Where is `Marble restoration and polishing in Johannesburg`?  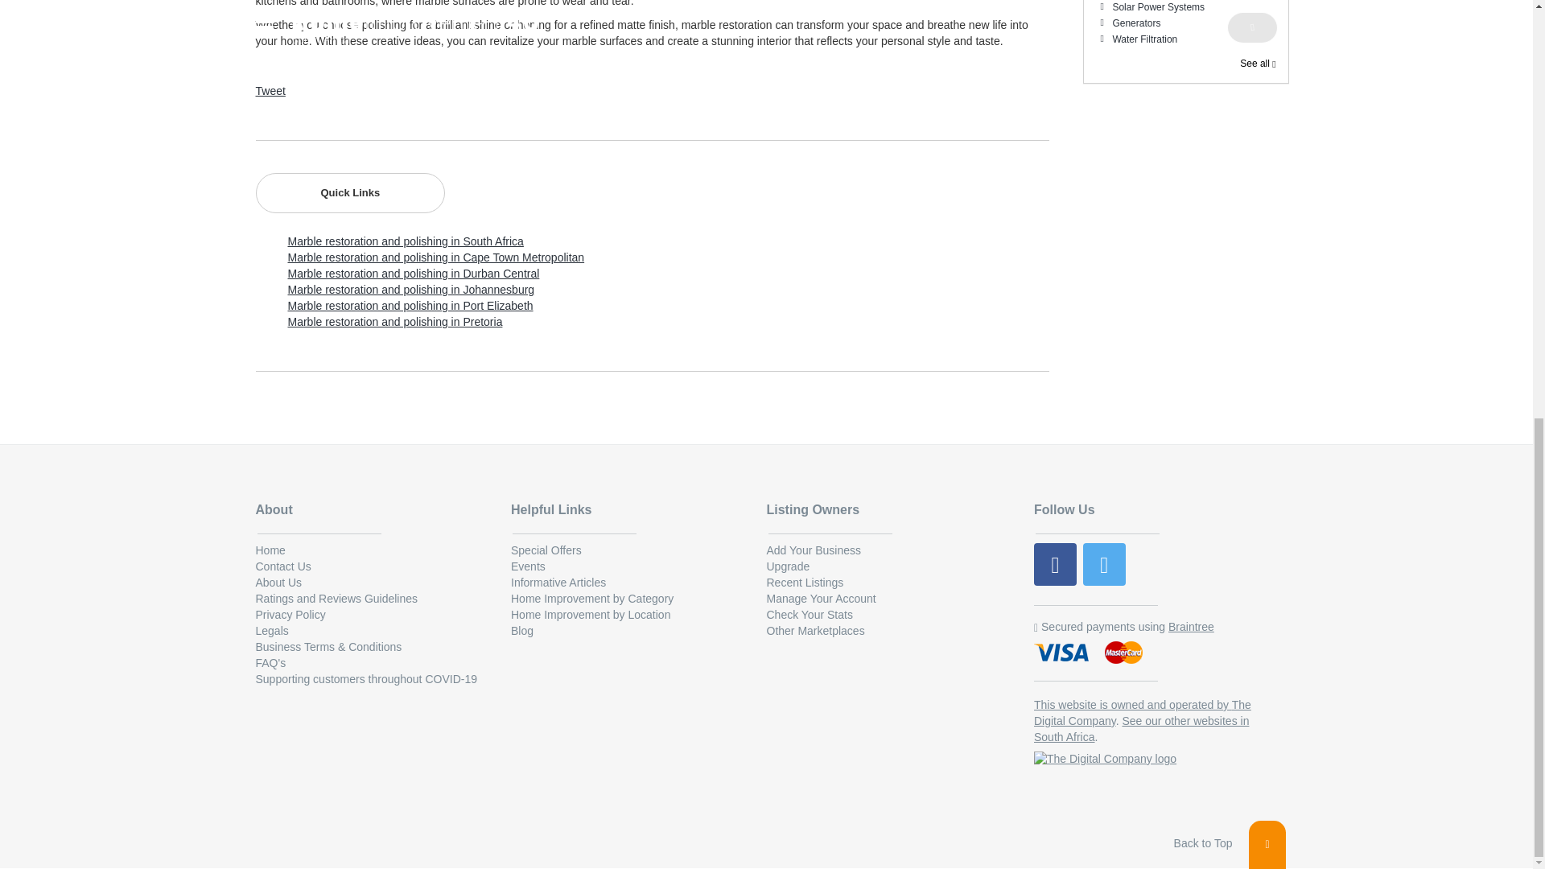 Marble restoration and polishing in Johannesburg is located at coordinates (410, 290).